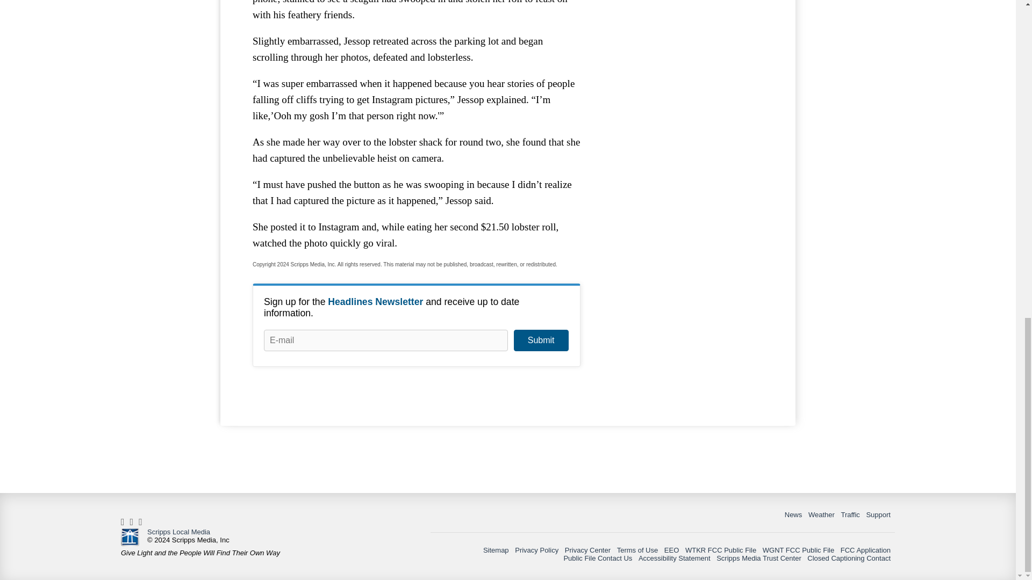  What do you see at coordinates (541, 340) in the screenshot?
I see `Submit` at bounding box center [541, 340].